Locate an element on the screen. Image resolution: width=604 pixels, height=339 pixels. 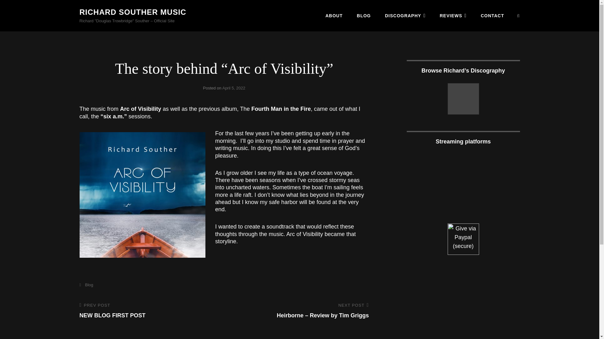
RICHARD SOUTHER MUSIC is located at coordinates (148, 311).